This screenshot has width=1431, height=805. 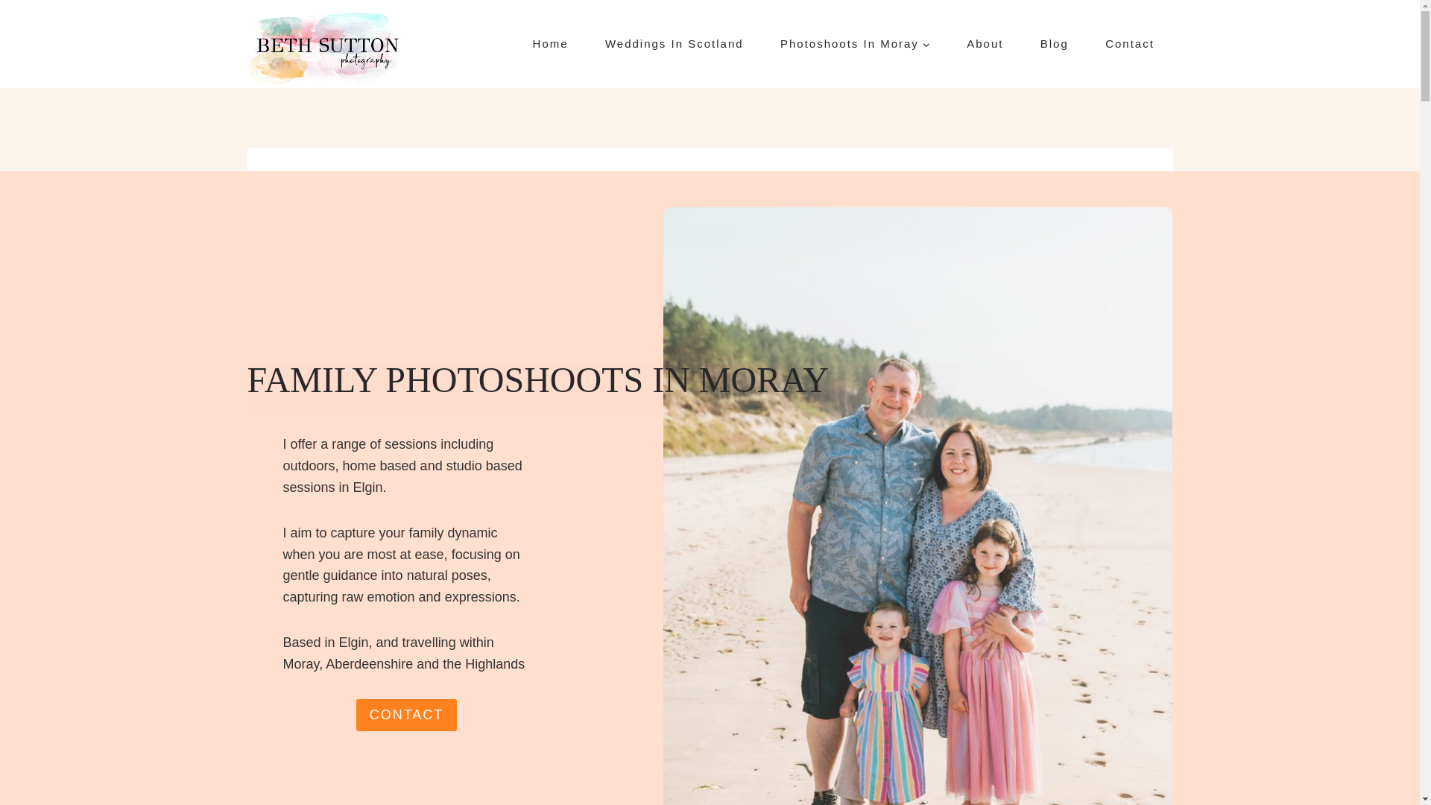 What do you see at coordinates (854, 44) in the screenshot?
I see `Photoshoots In Moray` at bounding box center [854, 44].